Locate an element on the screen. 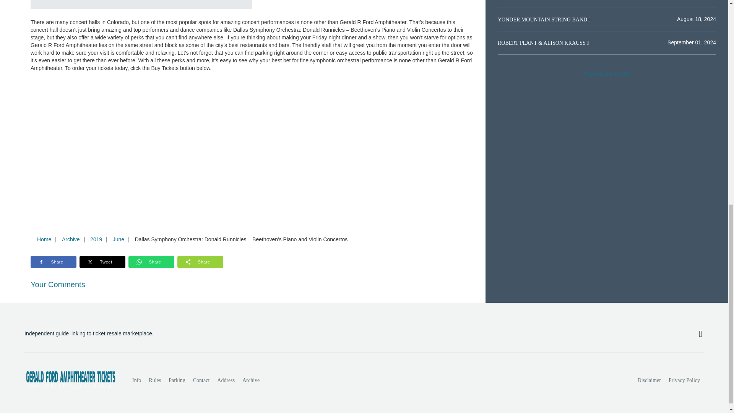  Home is located at coordinates (44, 239).